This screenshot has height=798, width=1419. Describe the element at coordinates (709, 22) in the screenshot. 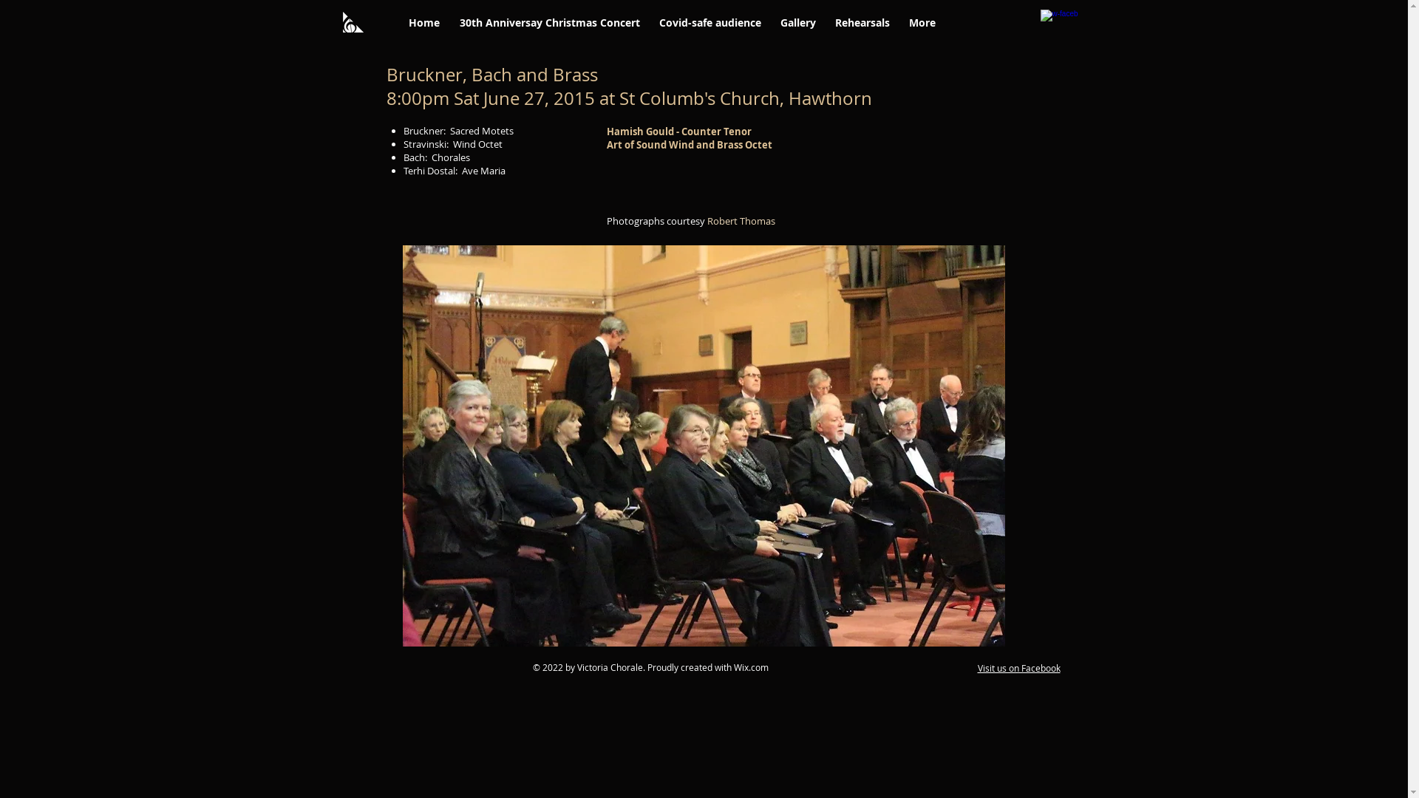

I see `Covid-safe audience` at that location.